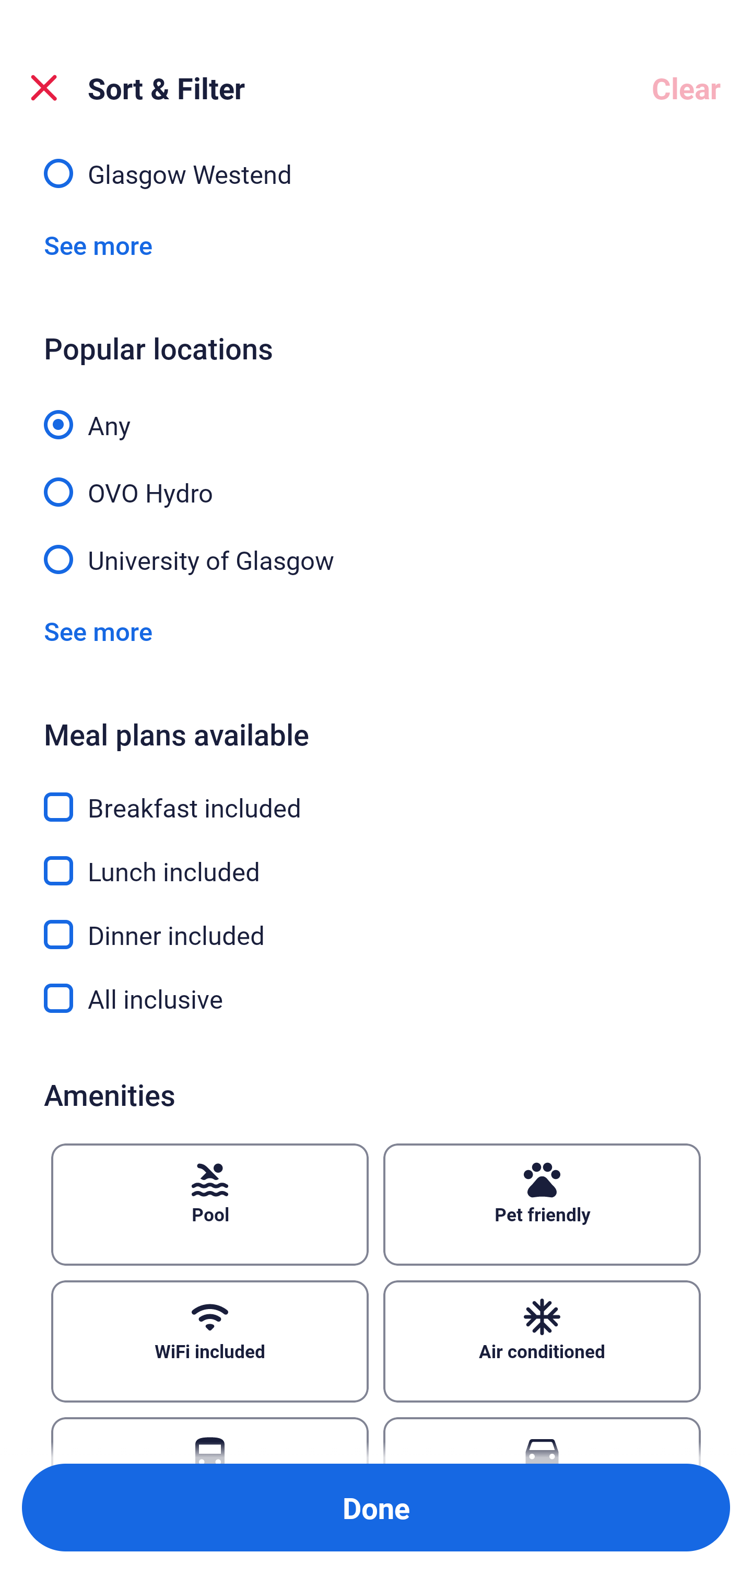 This screenshot has height=1588, width=752. I want to click on WiFi included, so click(209, 1341).